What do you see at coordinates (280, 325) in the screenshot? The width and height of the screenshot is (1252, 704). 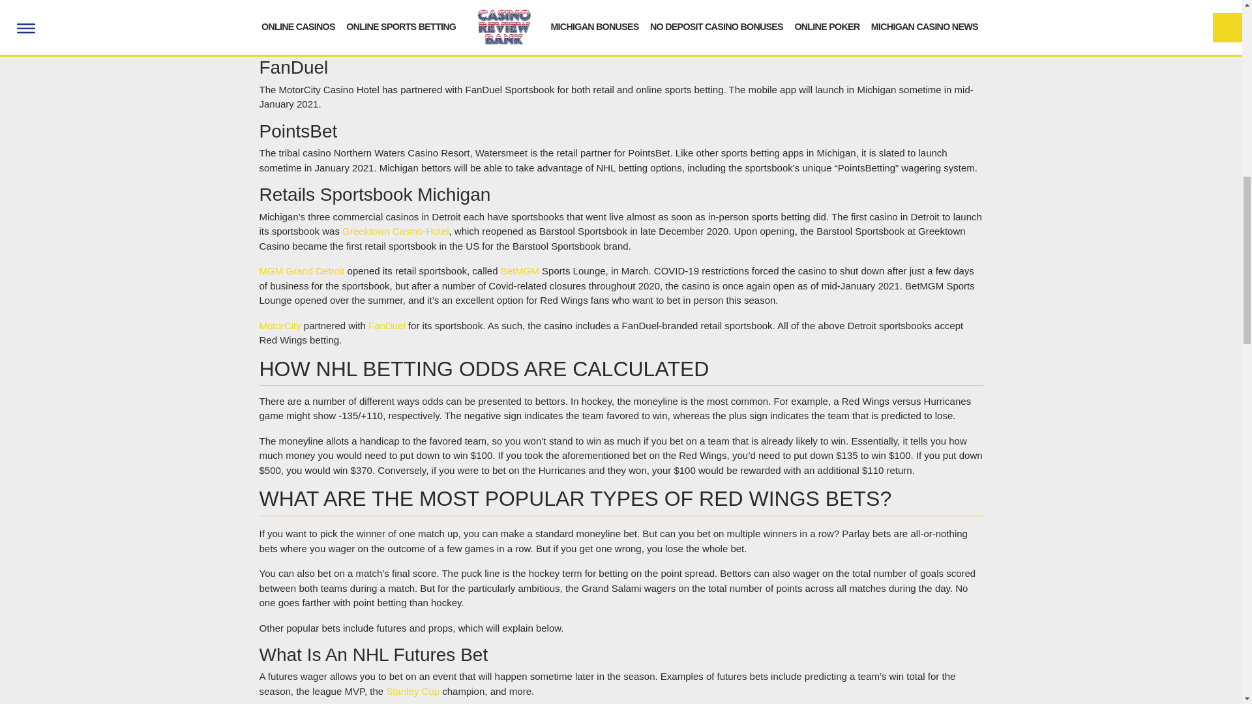 I see `MotorCity` at bounding box center [280, 325].